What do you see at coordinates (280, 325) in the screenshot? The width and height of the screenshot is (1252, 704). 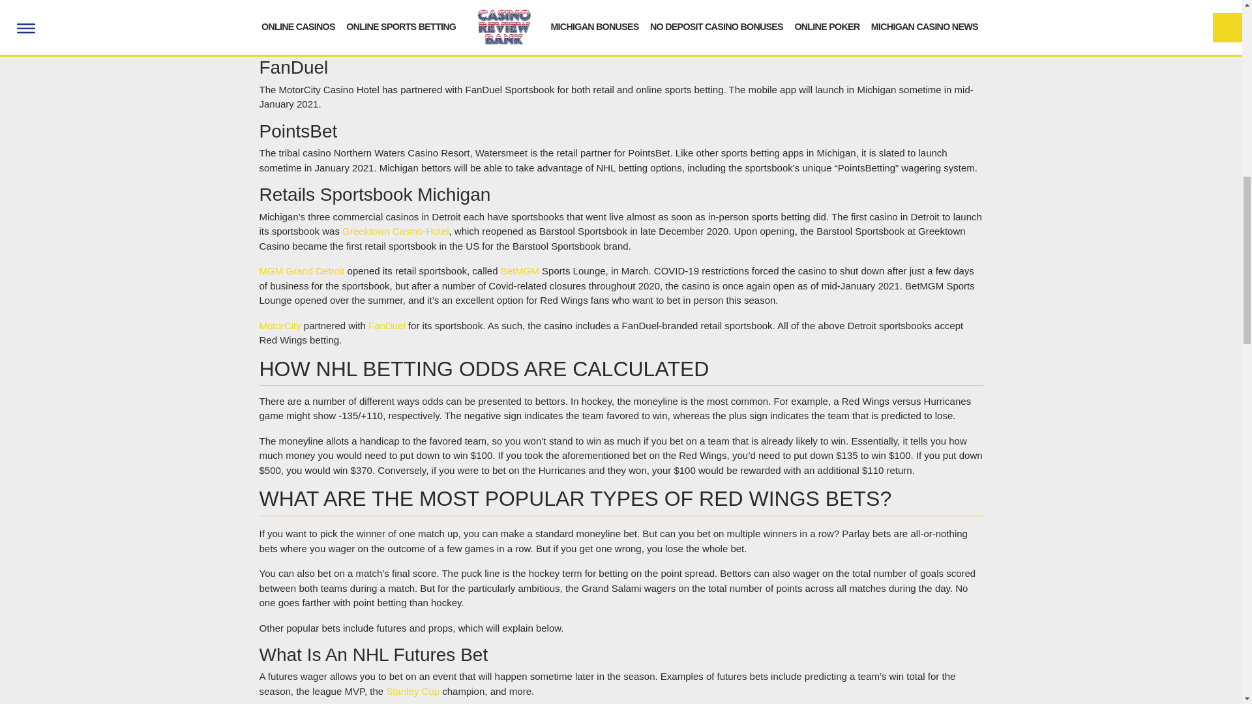 I see `MotorCity` at bounding box center [280, 325].